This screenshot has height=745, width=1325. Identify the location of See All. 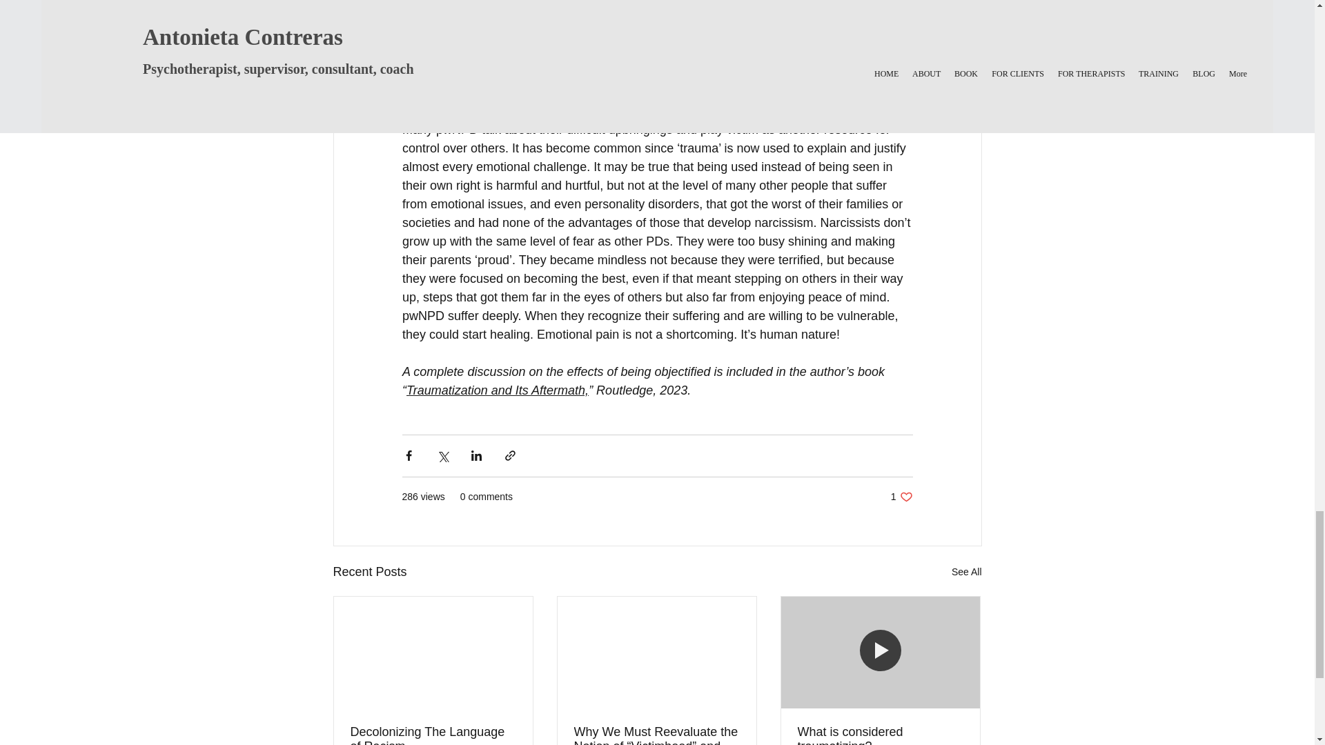
(901, 497).